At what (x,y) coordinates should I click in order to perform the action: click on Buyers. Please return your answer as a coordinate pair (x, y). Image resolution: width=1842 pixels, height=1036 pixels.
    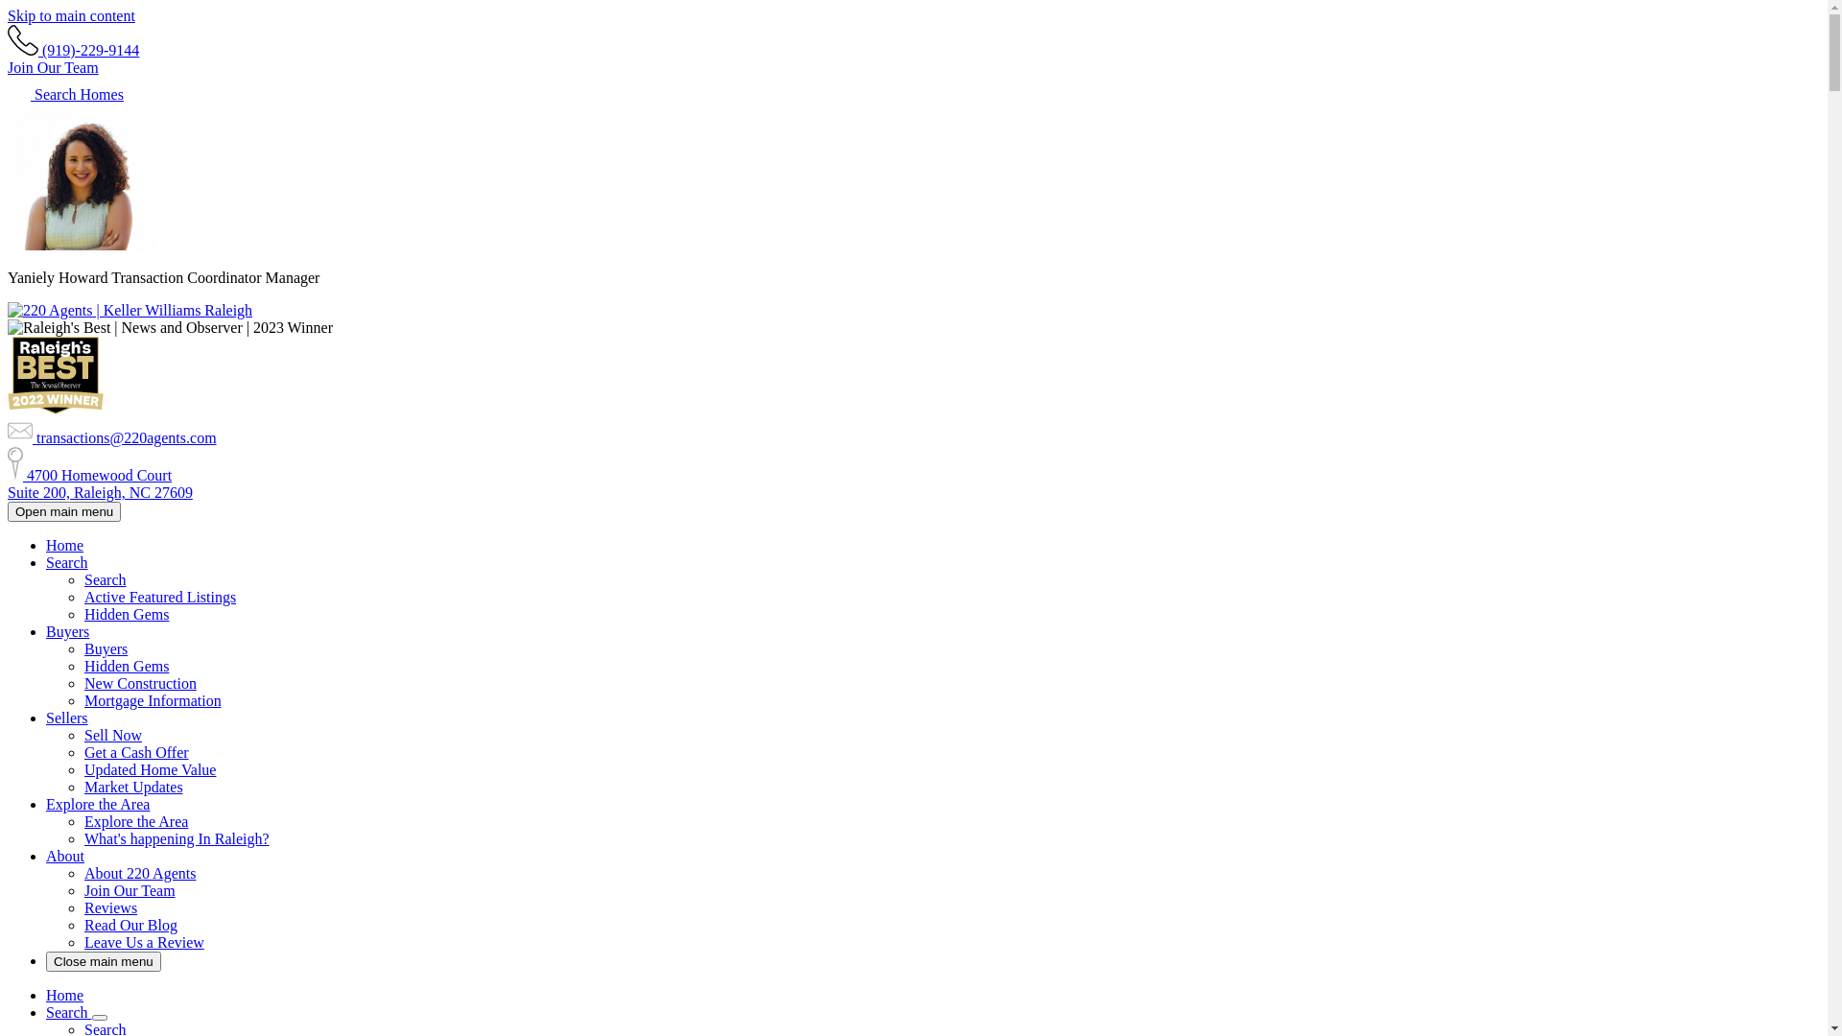
    Looking at the image, I should click on (106, 648).